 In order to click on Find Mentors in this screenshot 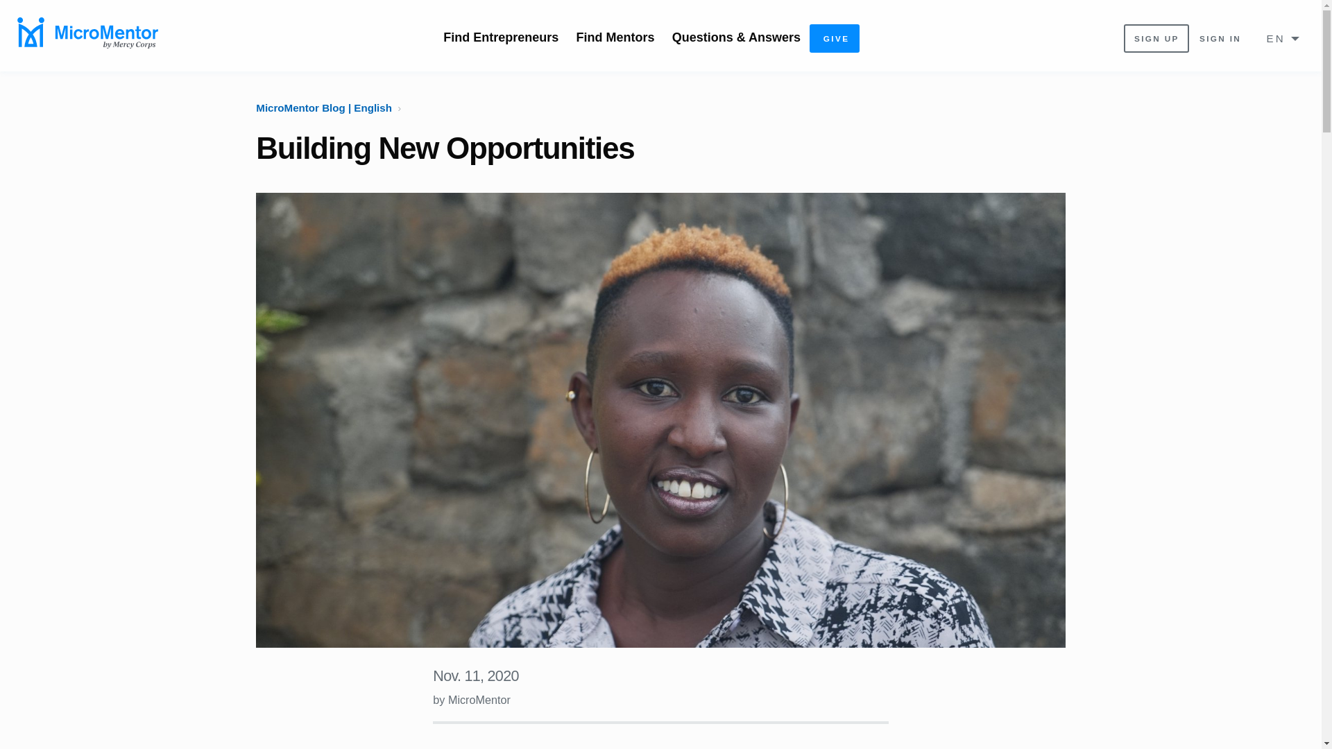, I will do `click(615, 37)`.